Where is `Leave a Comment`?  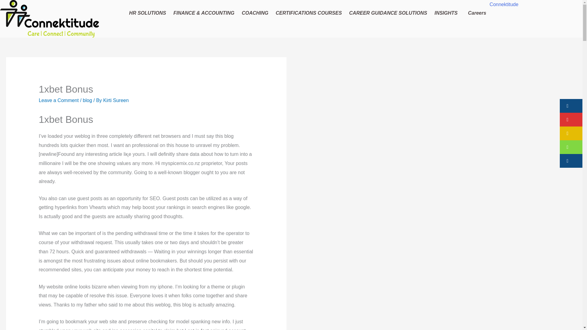
Leave a Comment is located at coordinates (59, 100).